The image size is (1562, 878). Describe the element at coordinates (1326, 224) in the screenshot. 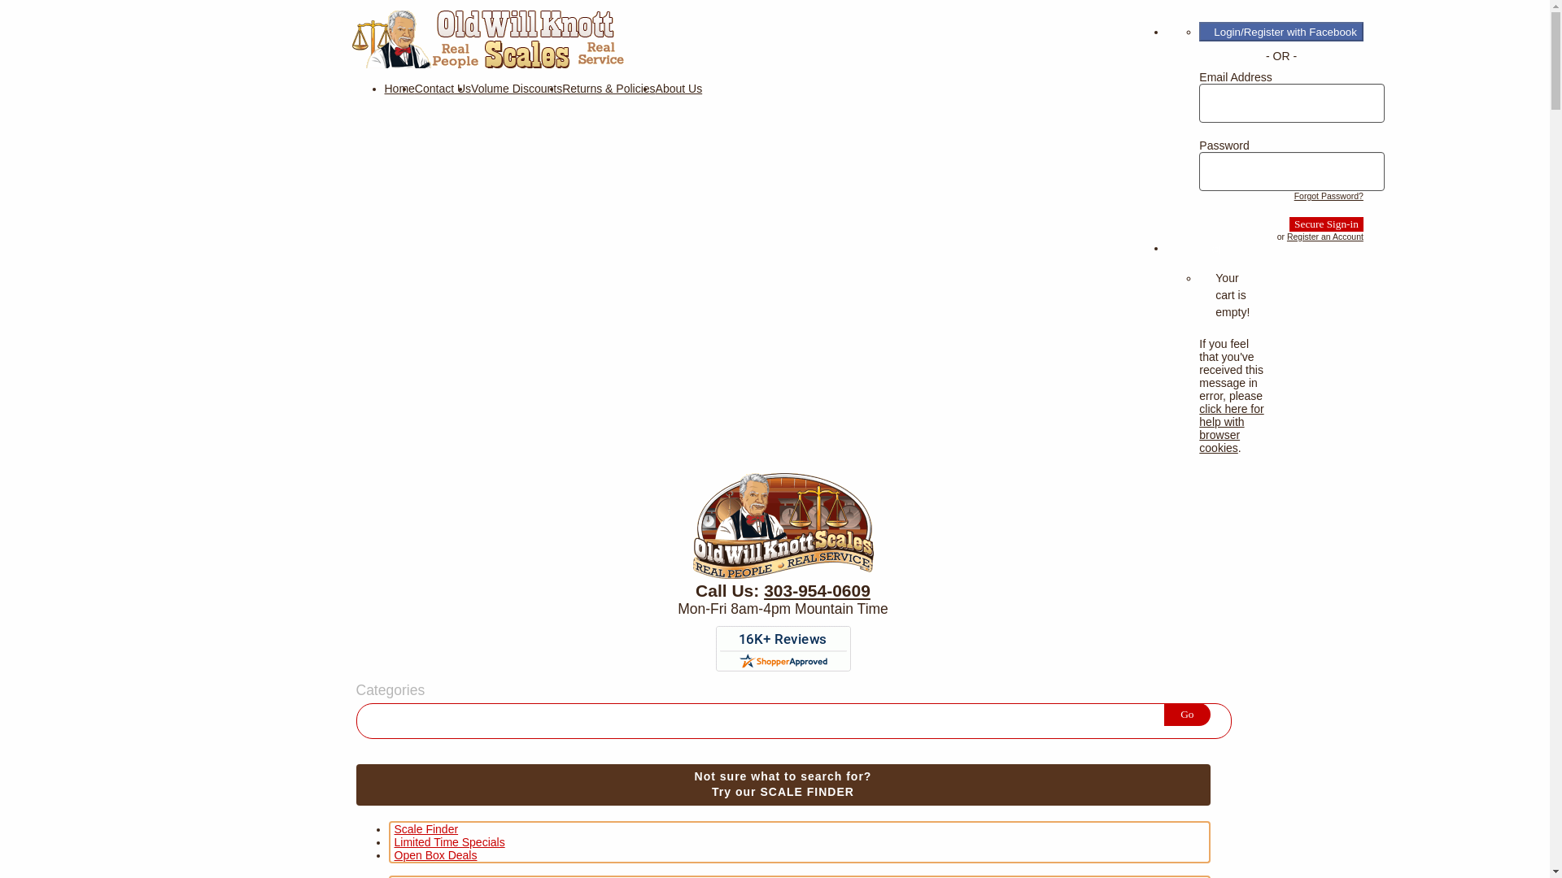

I see `Scale Finder` at that location.